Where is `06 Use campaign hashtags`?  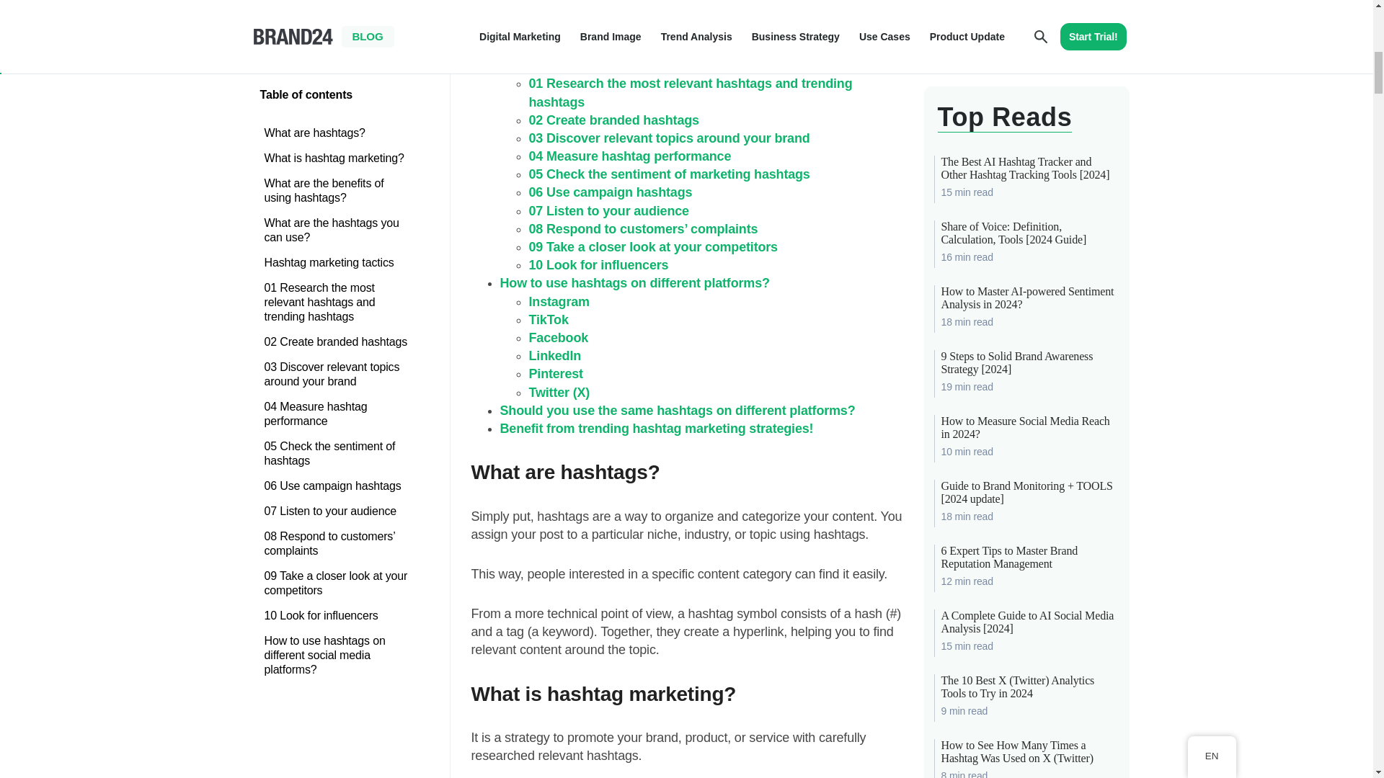 06 Use campaign hashtags is located at coordinates (339, 40).